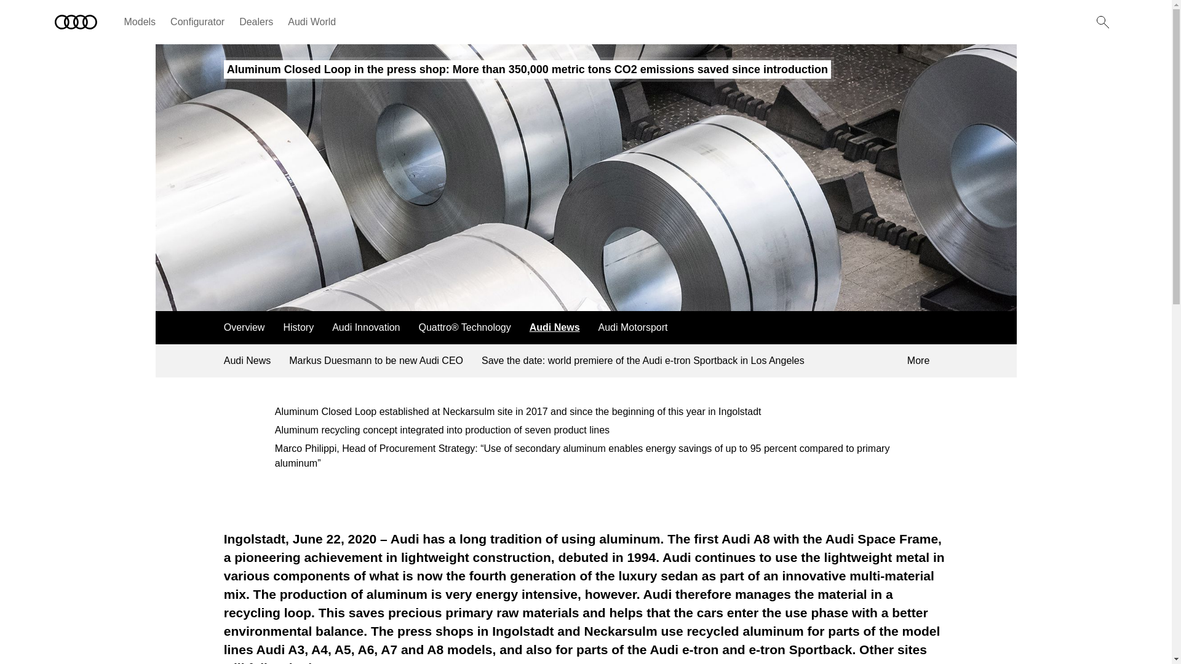 The height and width of the screenshot is (664, 1181). I want to click on Audi, so click(75, 22).